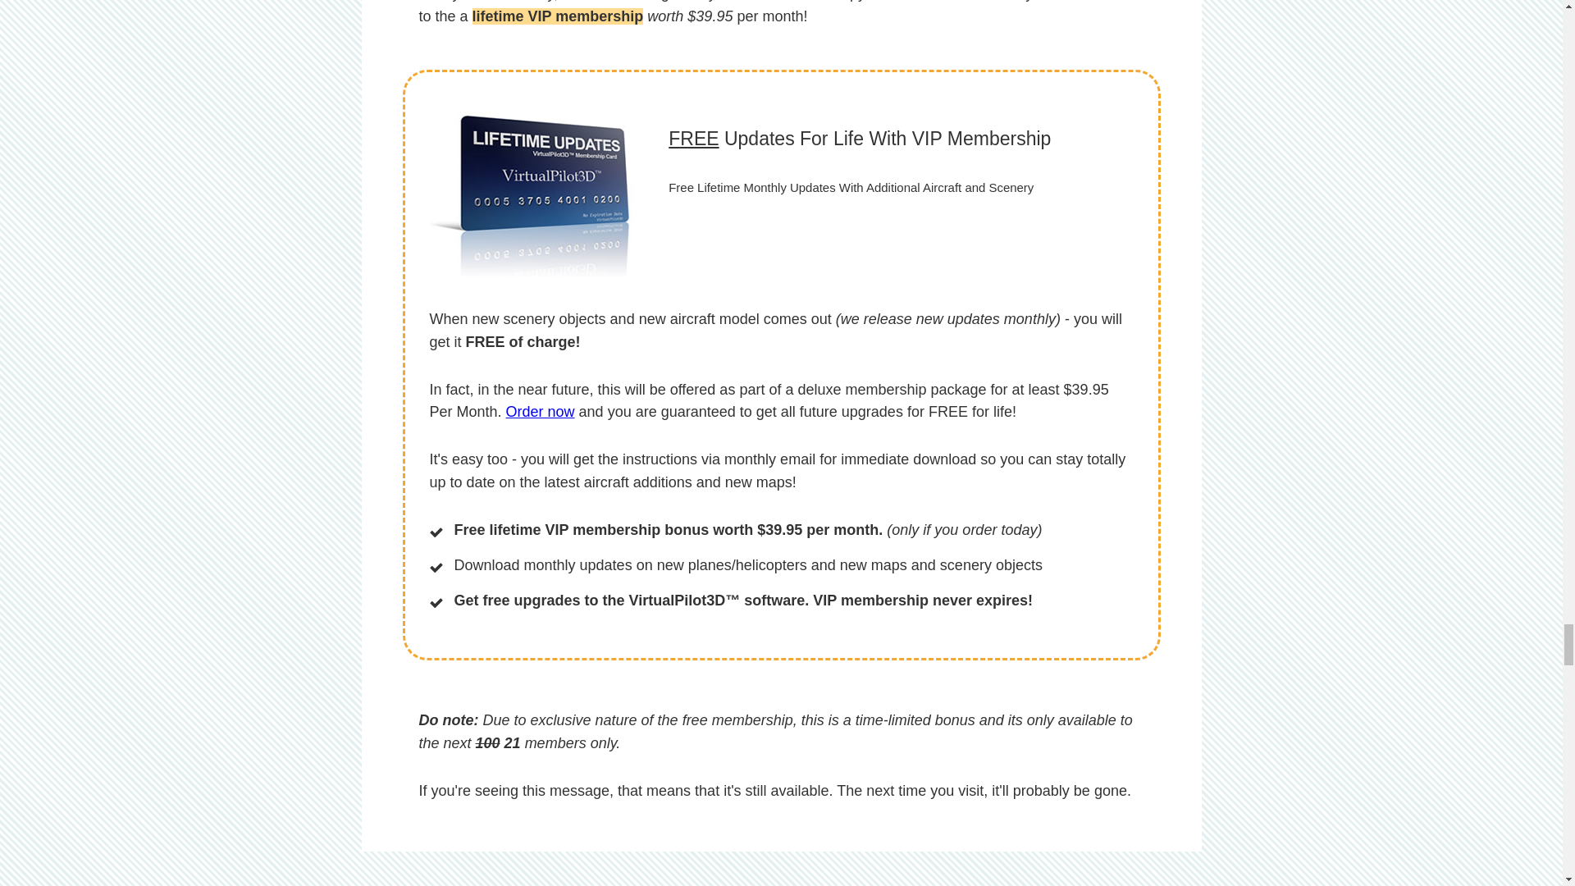  What do you see at coordinates (540, 412) in the screenshot?
I see `Order now` at bounding box center [540, 412].